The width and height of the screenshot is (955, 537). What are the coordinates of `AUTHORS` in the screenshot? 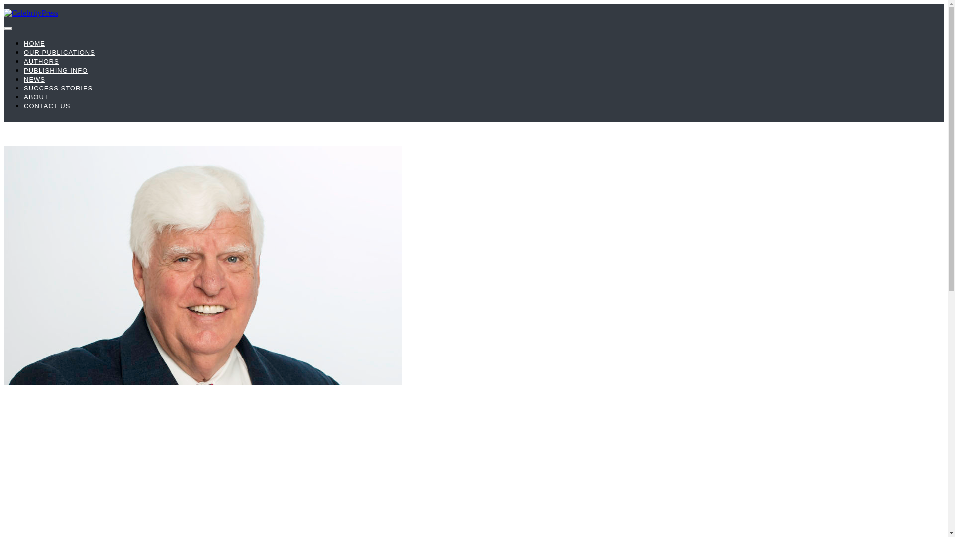 It's located at (42, 61).